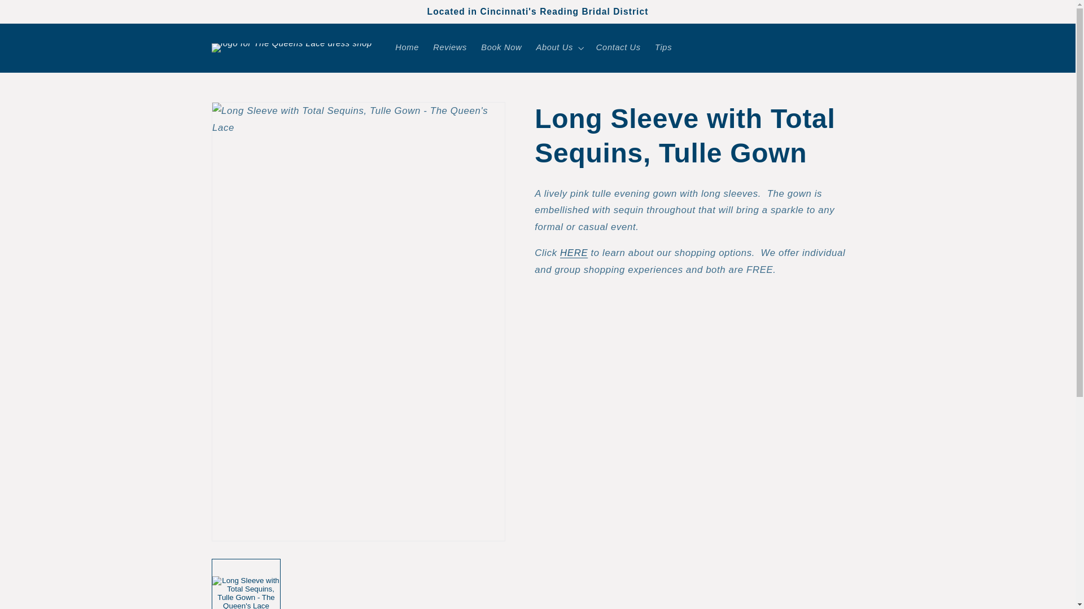  I want to click on Home, so click(406, 47).